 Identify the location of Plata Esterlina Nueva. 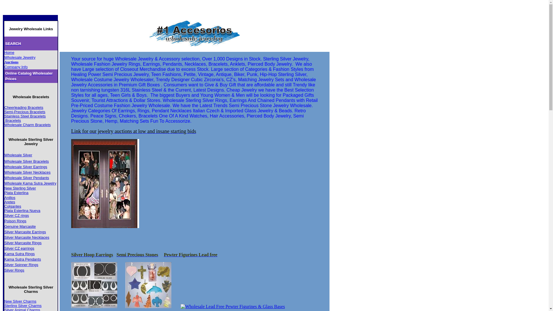
(22, 211).